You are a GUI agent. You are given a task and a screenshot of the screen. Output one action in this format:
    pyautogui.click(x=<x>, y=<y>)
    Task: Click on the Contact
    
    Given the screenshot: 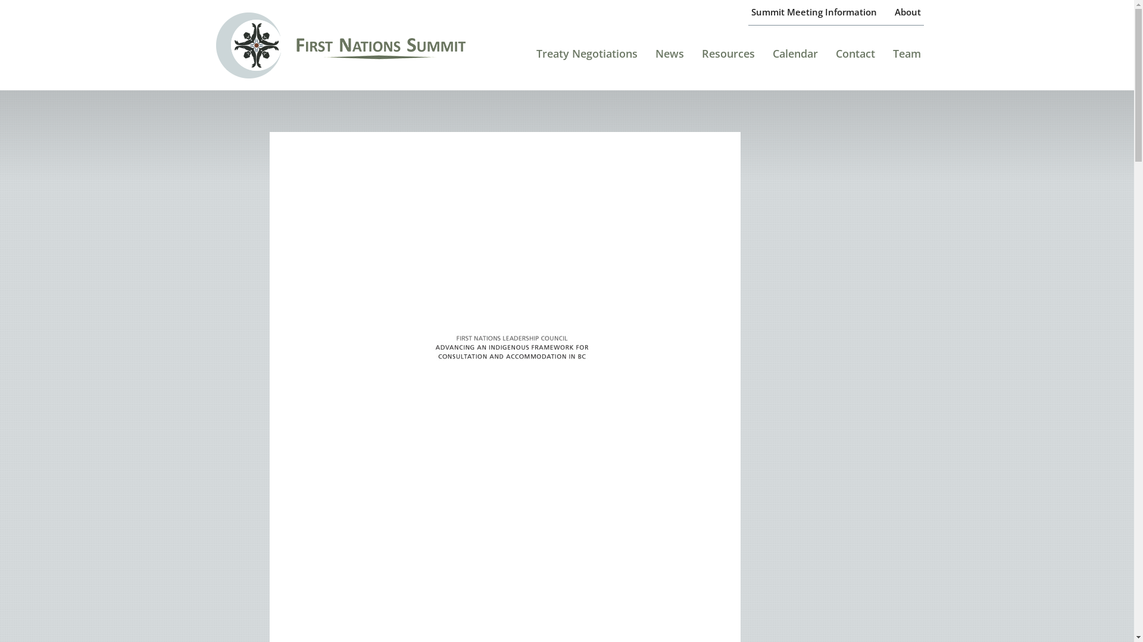 What is the action you would take?
    pyautogui.click(x=855, y=58)
    